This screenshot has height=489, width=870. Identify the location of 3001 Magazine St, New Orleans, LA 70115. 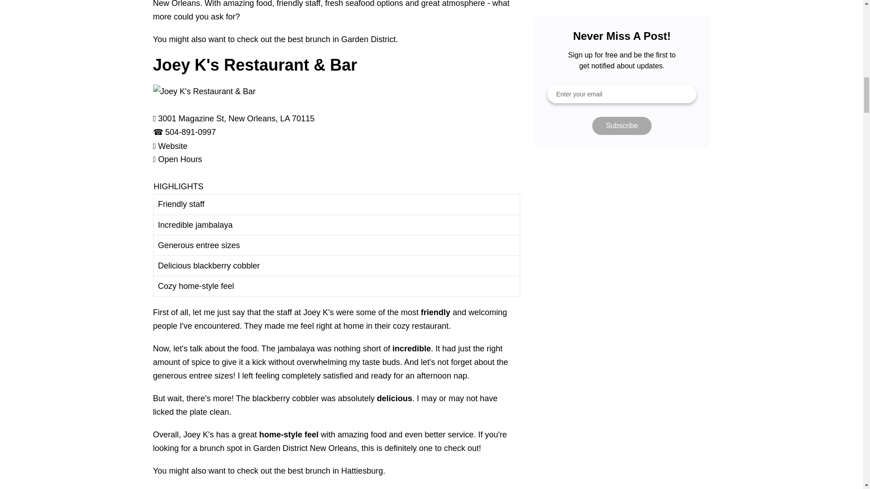
(236, 119).